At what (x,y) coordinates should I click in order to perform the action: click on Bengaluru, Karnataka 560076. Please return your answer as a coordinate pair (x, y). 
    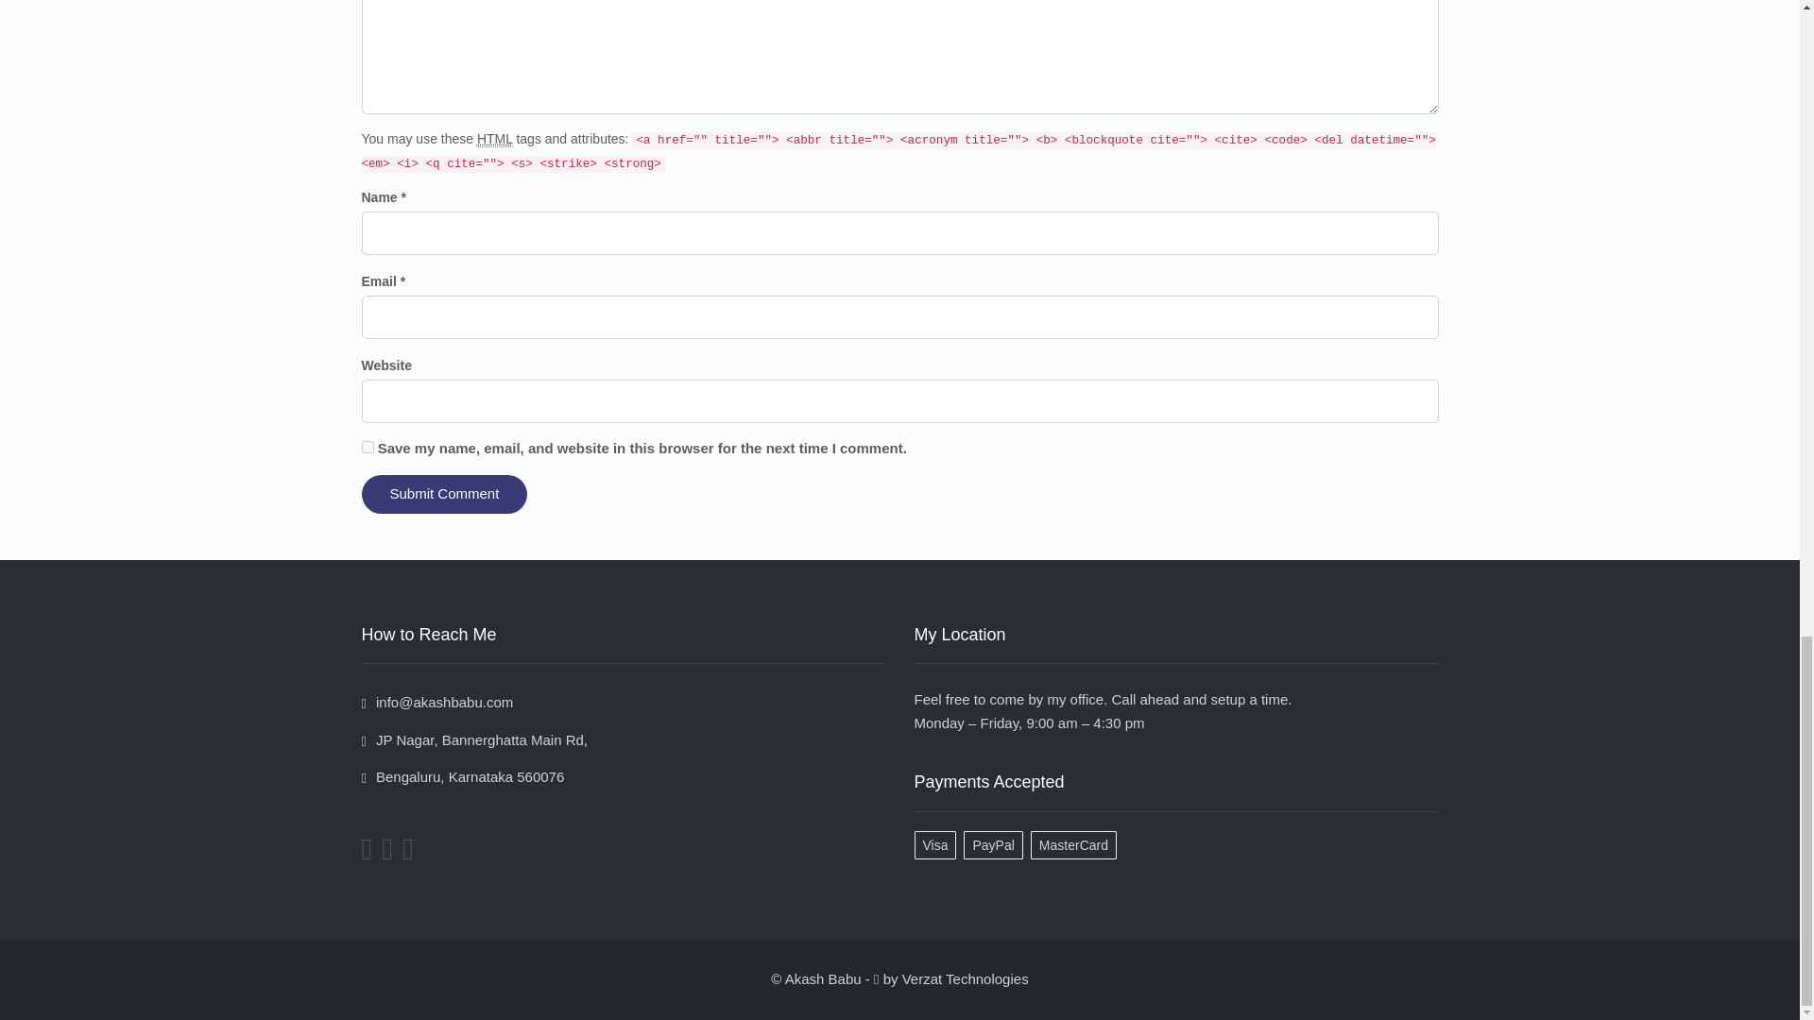
    Looking at the image, I should click on (463, 776).